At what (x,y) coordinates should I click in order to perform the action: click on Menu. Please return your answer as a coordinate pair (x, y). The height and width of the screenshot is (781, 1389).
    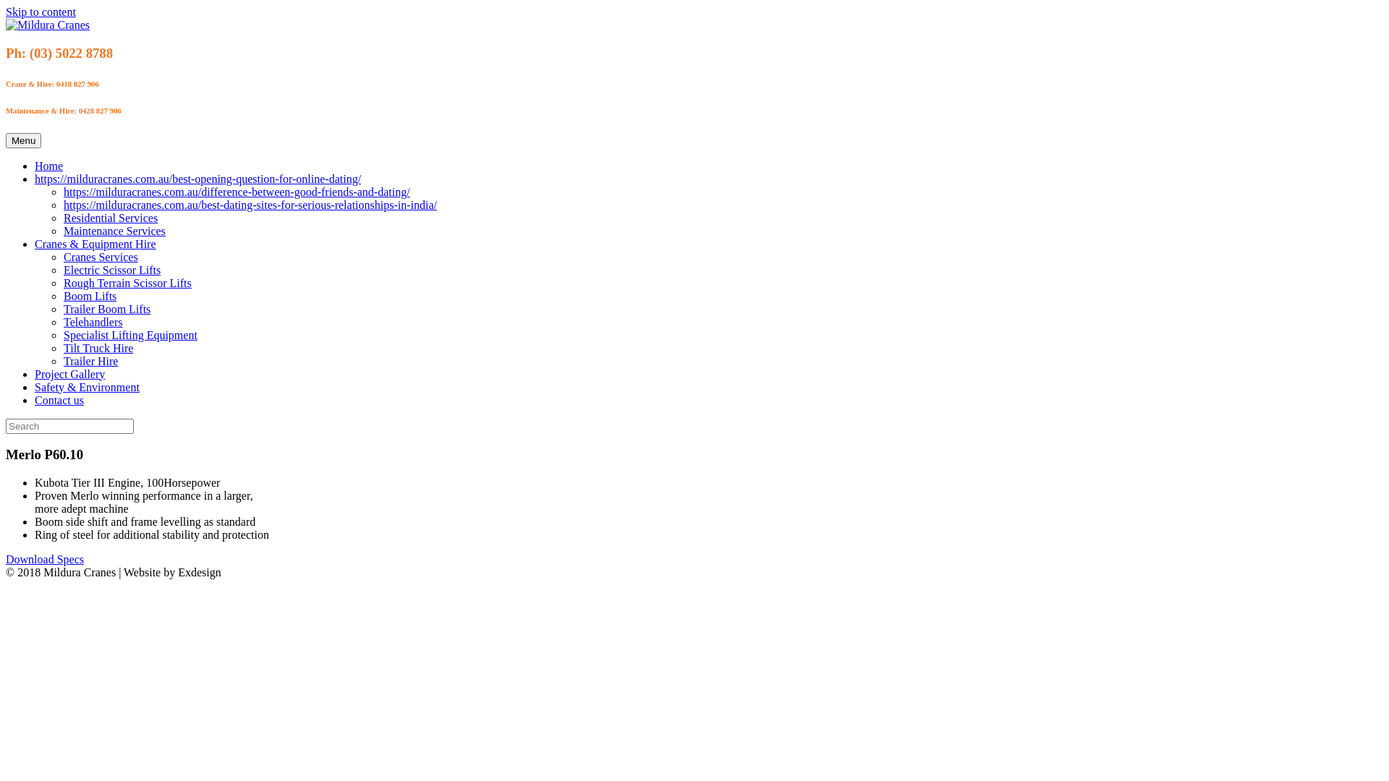
    Looking at the image, I should click on (23, 140).